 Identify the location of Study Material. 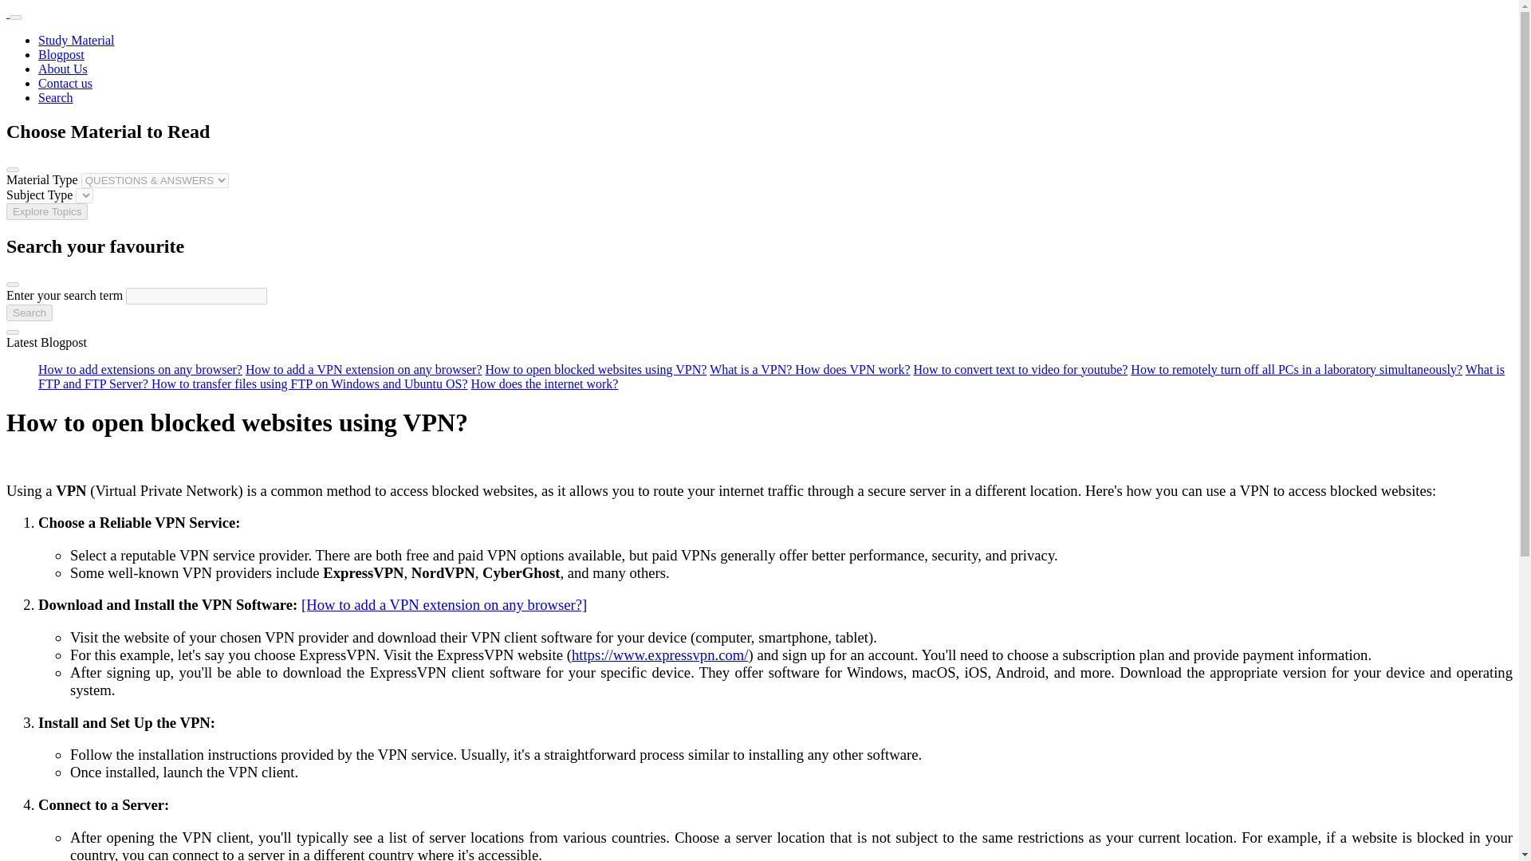
(77, 40).